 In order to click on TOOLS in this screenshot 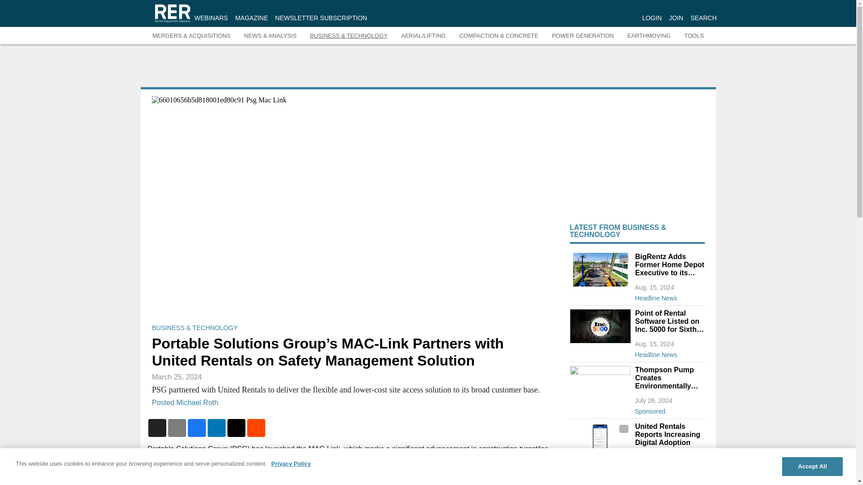, I will do `click(694, 36)`.